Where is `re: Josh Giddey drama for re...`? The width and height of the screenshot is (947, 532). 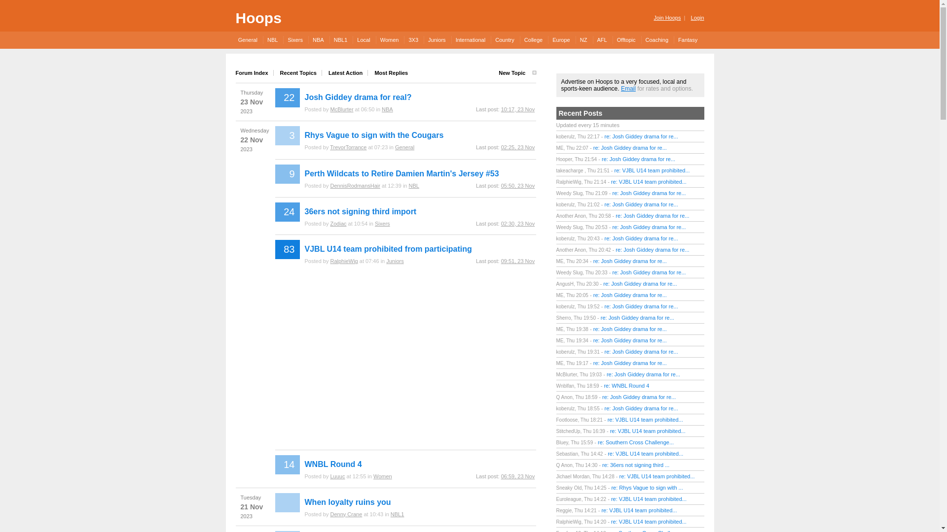 re: Josh Giddey drama for re... is located at coordinates (641, 408).